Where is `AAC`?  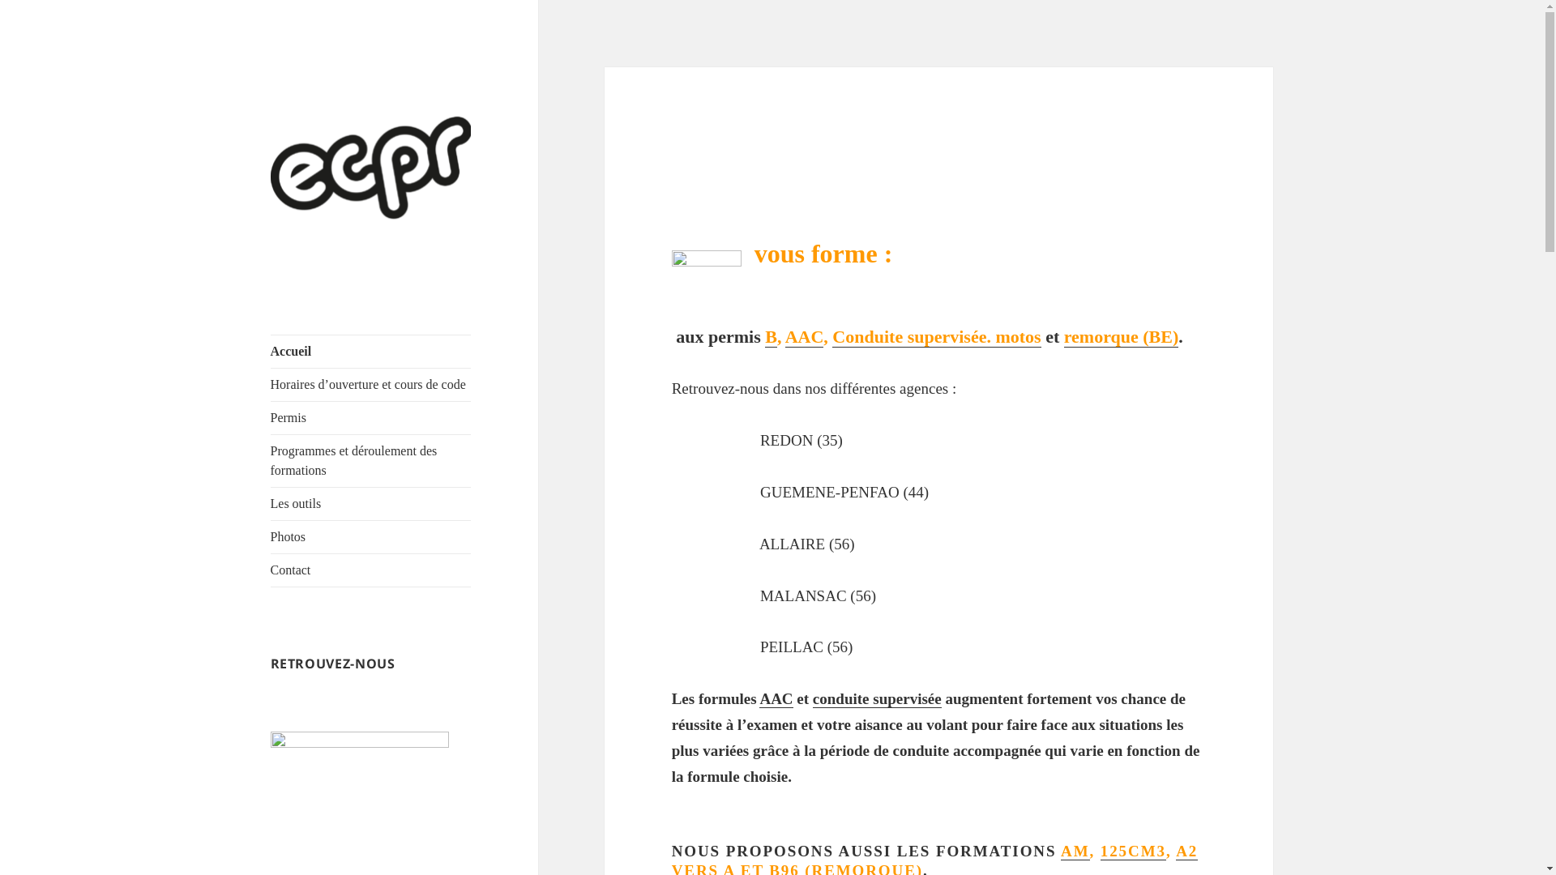 AAC is located at coordinates (804, 337).